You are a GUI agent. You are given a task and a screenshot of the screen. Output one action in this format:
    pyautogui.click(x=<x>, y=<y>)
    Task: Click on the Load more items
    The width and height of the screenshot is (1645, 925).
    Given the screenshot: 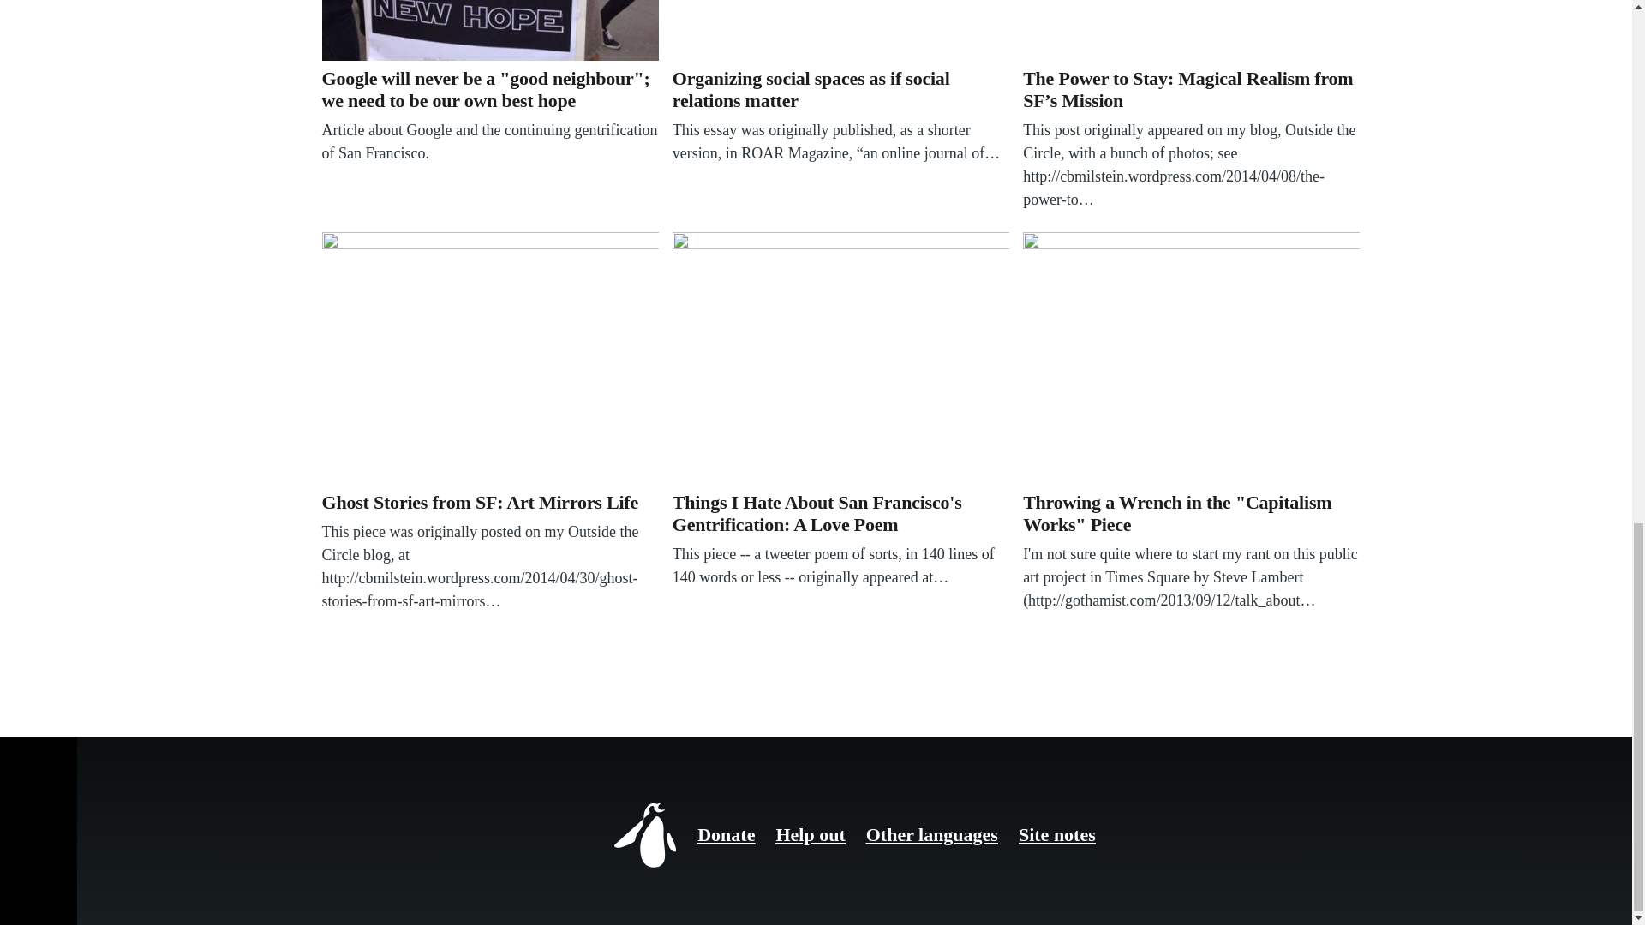 What is the action you would take?
    pyautogui.click(x=357, y=695)
    